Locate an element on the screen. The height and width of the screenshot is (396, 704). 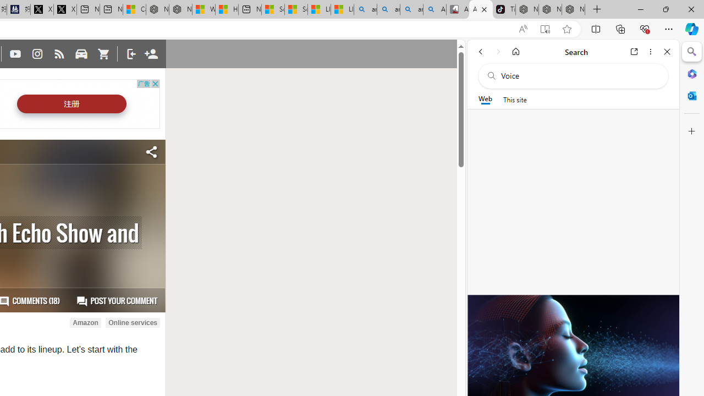
Amazon is located at coordinates (85, 323).